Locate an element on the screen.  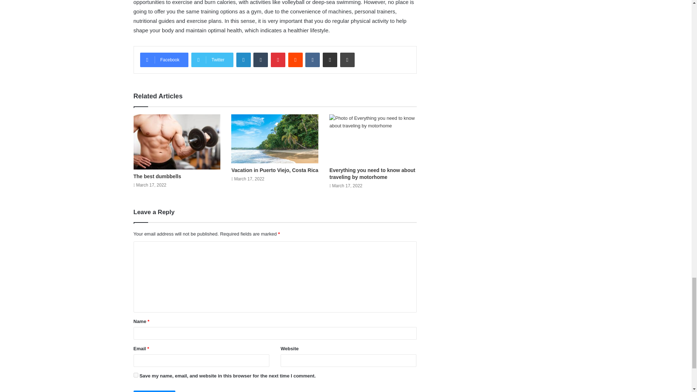
Facebook is located at coordinates (164, 60).